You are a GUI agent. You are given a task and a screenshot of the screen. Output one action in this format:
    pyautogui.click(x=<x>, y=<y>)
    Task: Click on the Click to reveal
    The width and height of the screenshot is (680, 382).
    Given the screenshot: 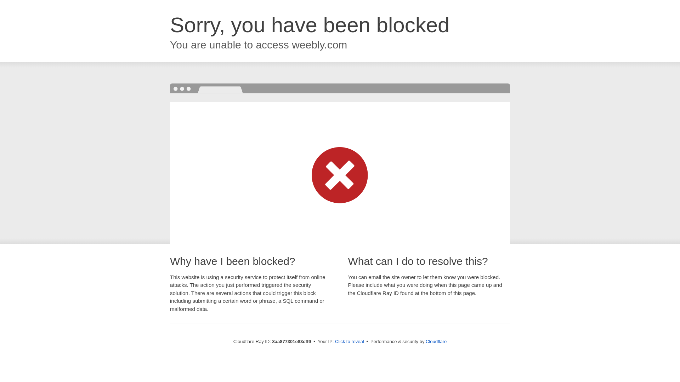 What is the action you would take?
    pyautogui.click(x=349, y=342)
    